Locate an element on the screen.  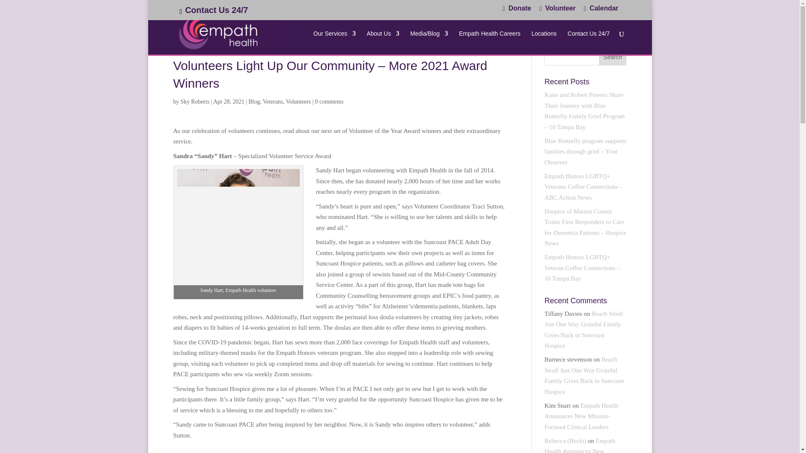
About Us is located at coordinates (383, 42).